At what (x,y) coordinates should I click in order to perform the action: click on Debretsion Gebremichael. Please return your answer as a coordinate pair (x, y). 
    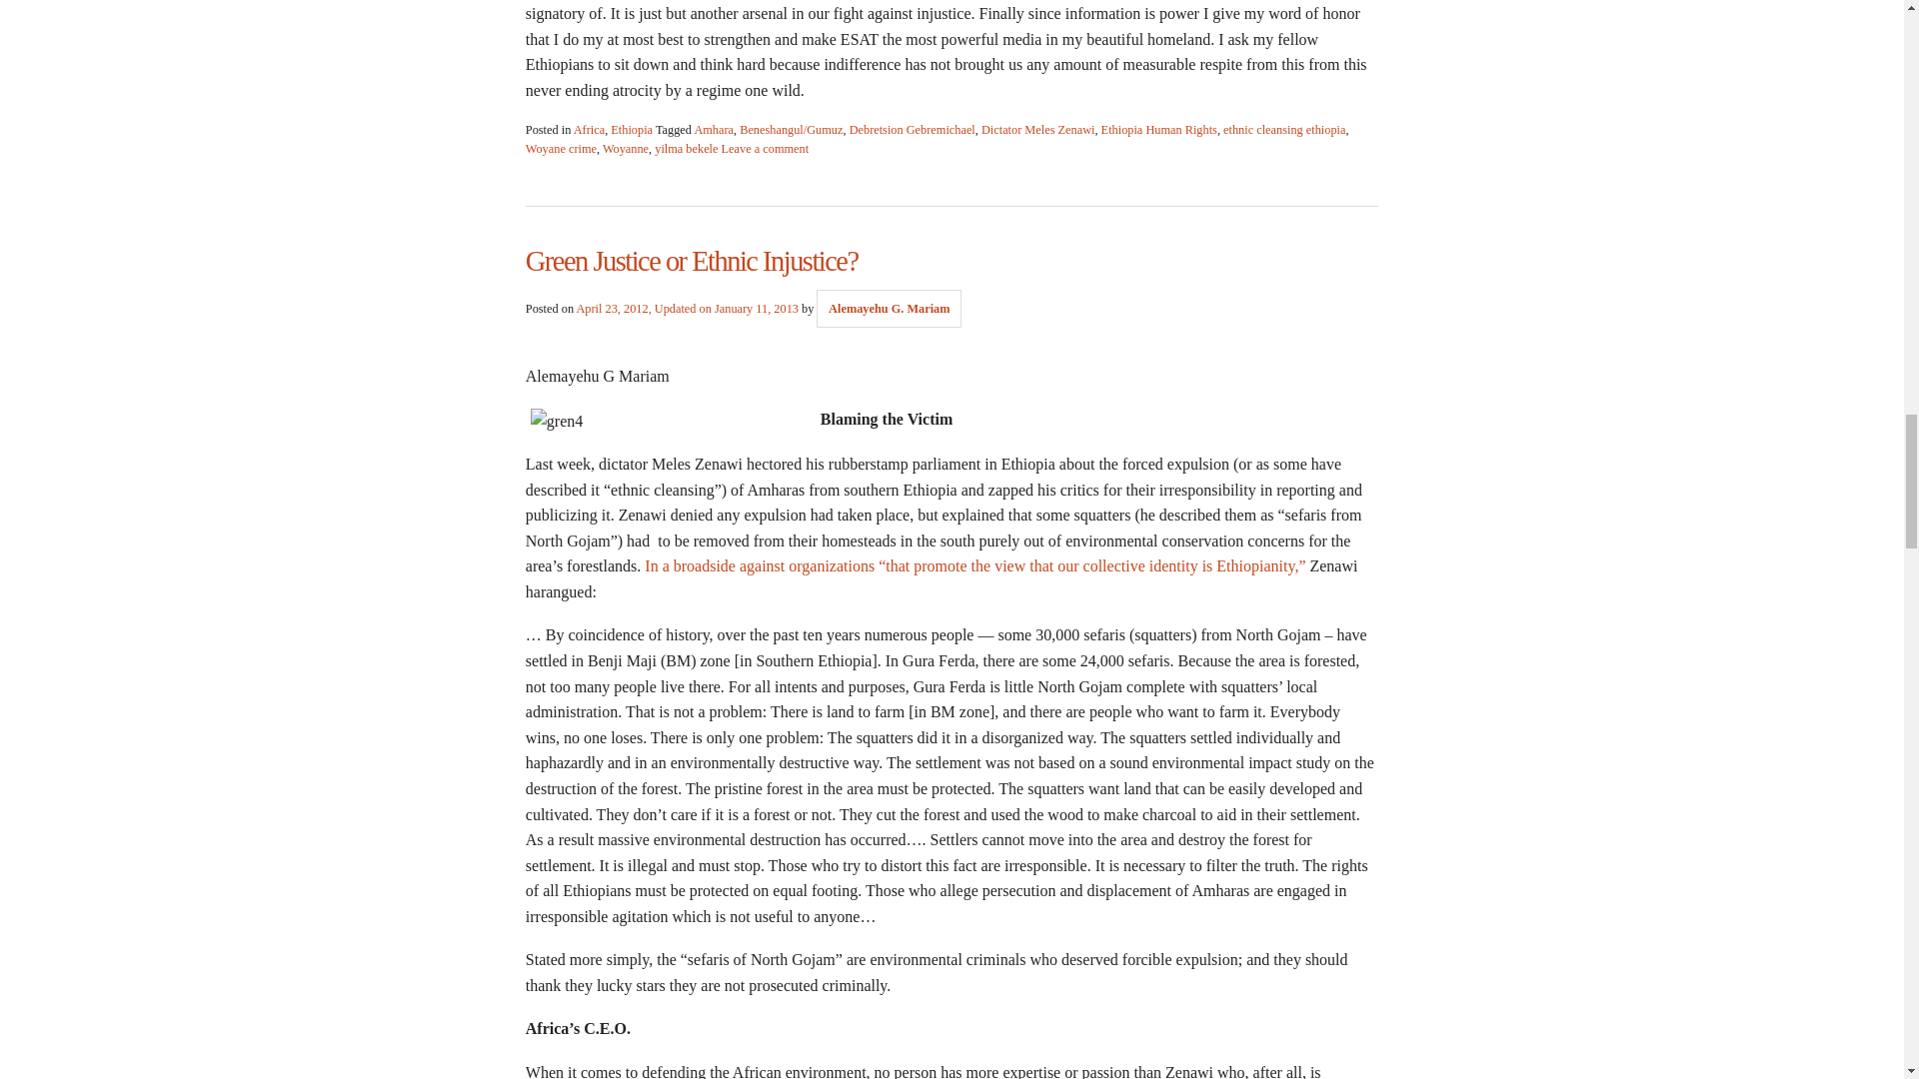
    Looking at the image, I should click on (912, 130).